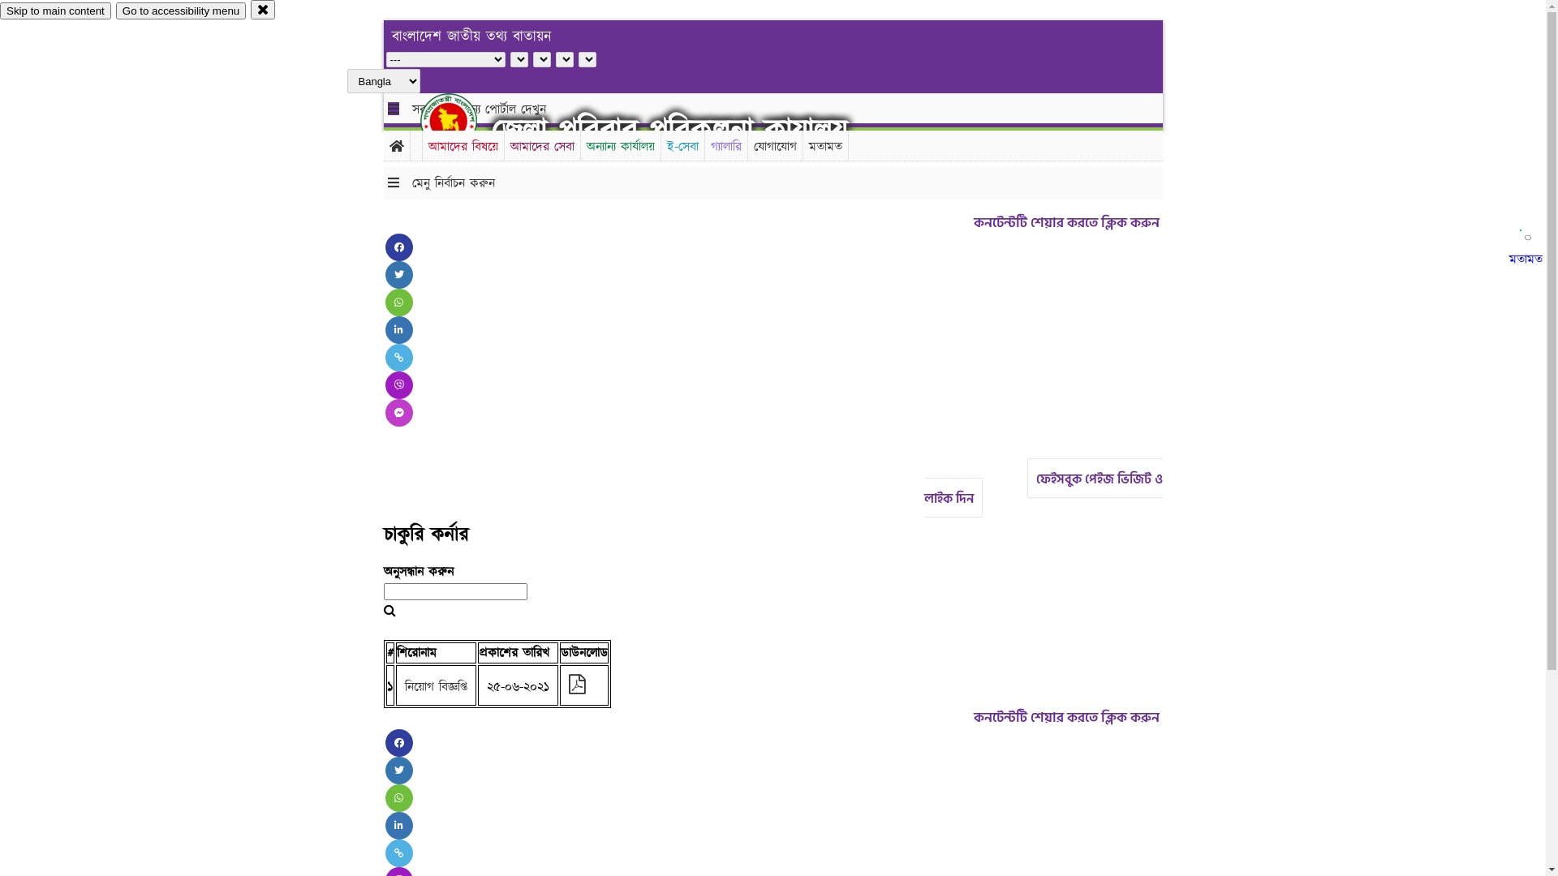  What do you see at coordinates (576, 687) in the screenshot?
I see `f8c16eeec9dc67b84e4d54410b6c7246.pdf` at bounding box center [576, 687].